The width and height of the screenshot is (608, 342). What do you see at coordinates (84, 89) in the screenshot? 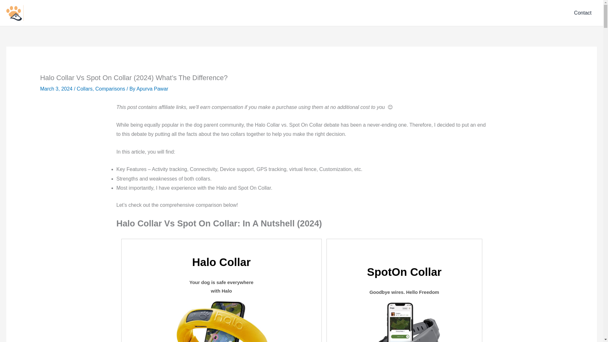
I see `Collars` at bounding box center [84, 89].